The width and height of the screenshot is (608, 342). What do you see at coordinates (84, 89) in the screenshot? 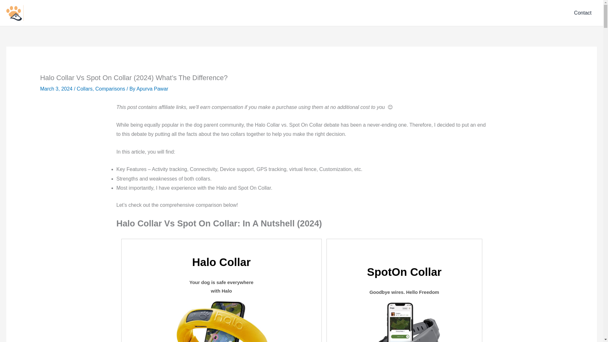
I see `Collars` at bounding box center [84, 89].